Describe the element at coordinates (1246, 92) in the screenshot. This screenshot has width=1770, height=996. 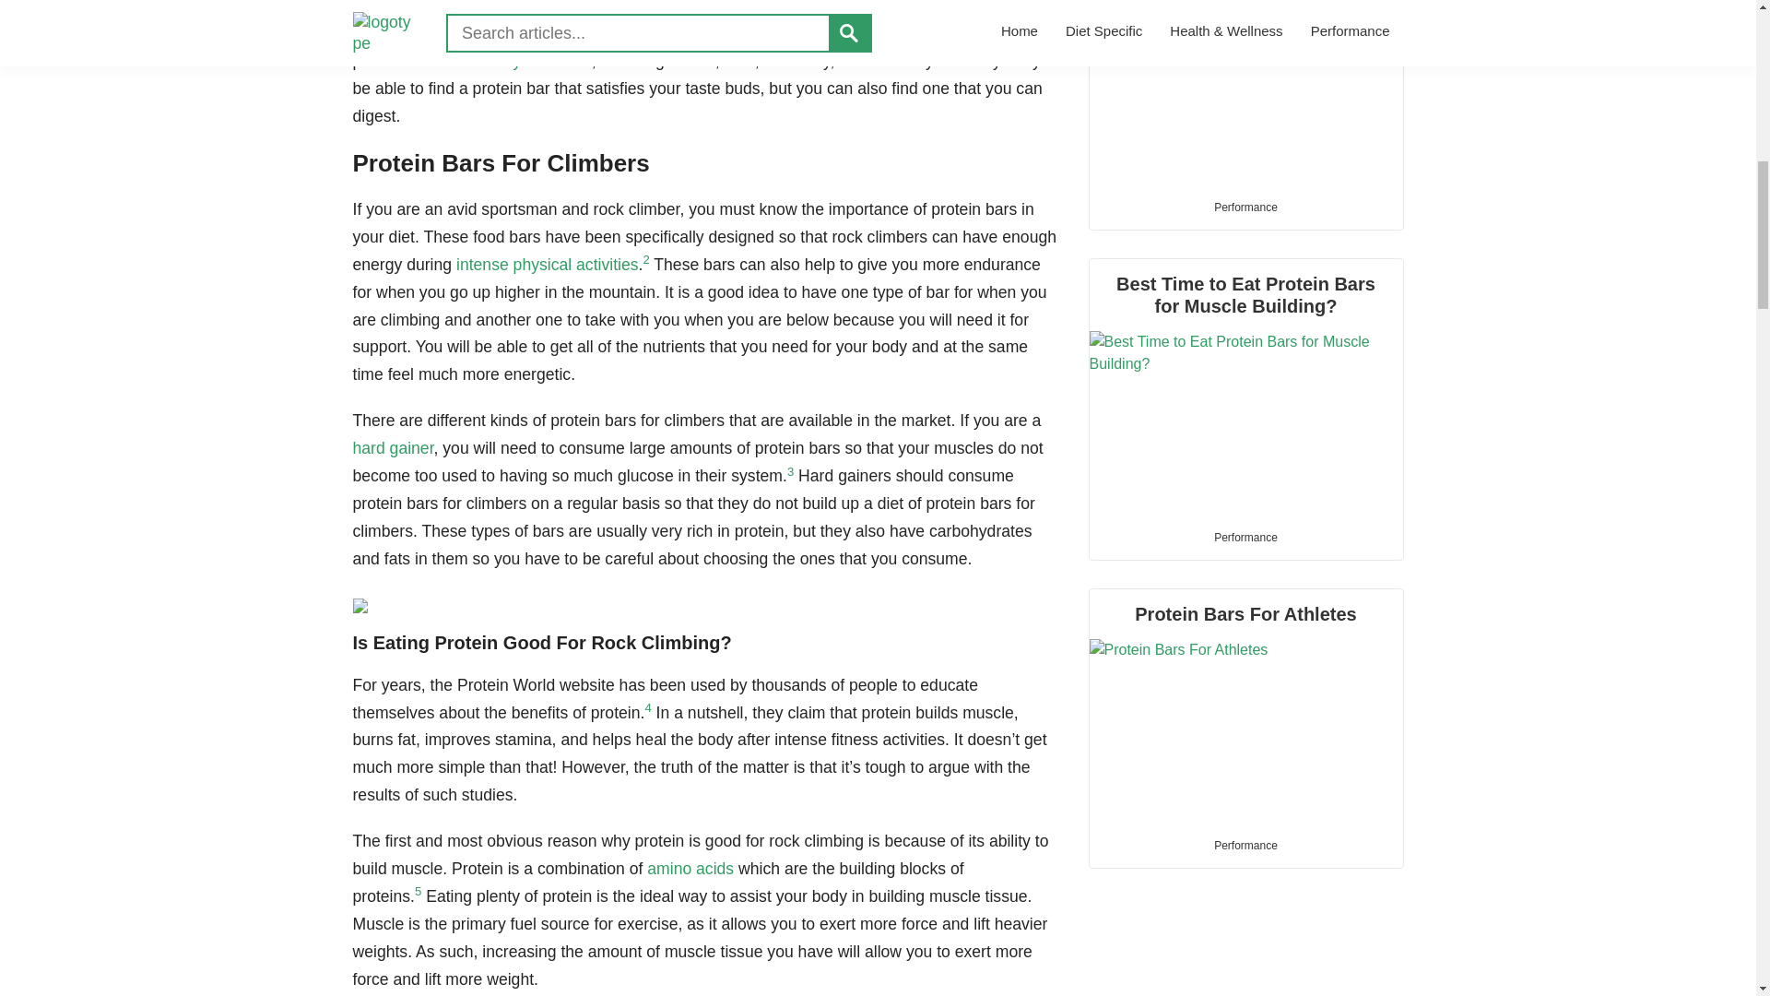
I see `The best protein bars for sports and exercise - Protein Bars` at that location.